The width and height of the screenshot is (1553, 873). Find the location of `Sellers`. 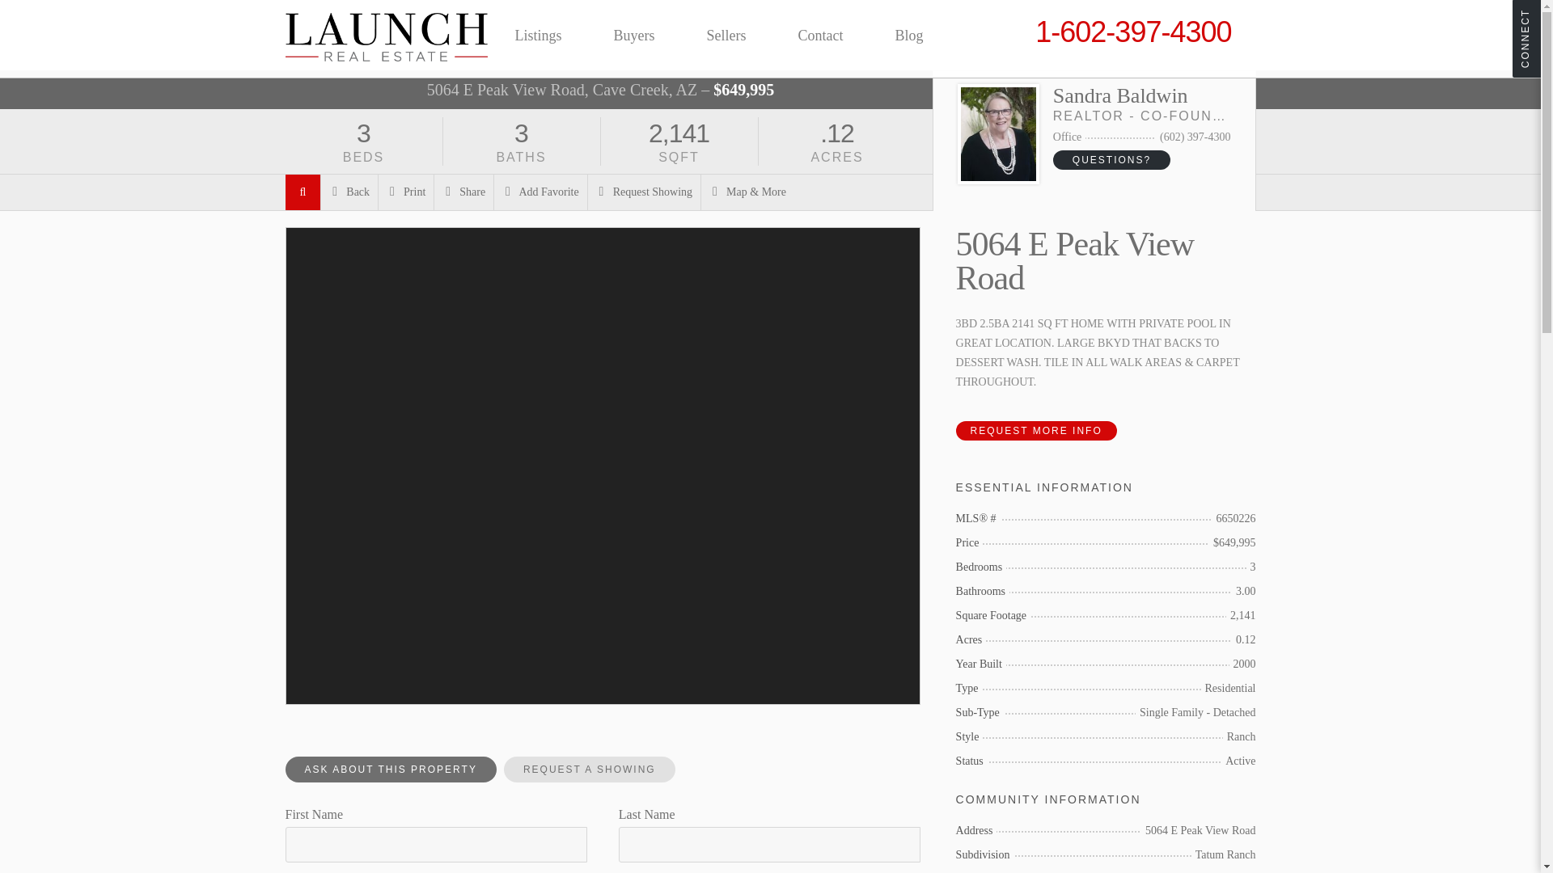

Sellers is located at coordinates (726, 35).